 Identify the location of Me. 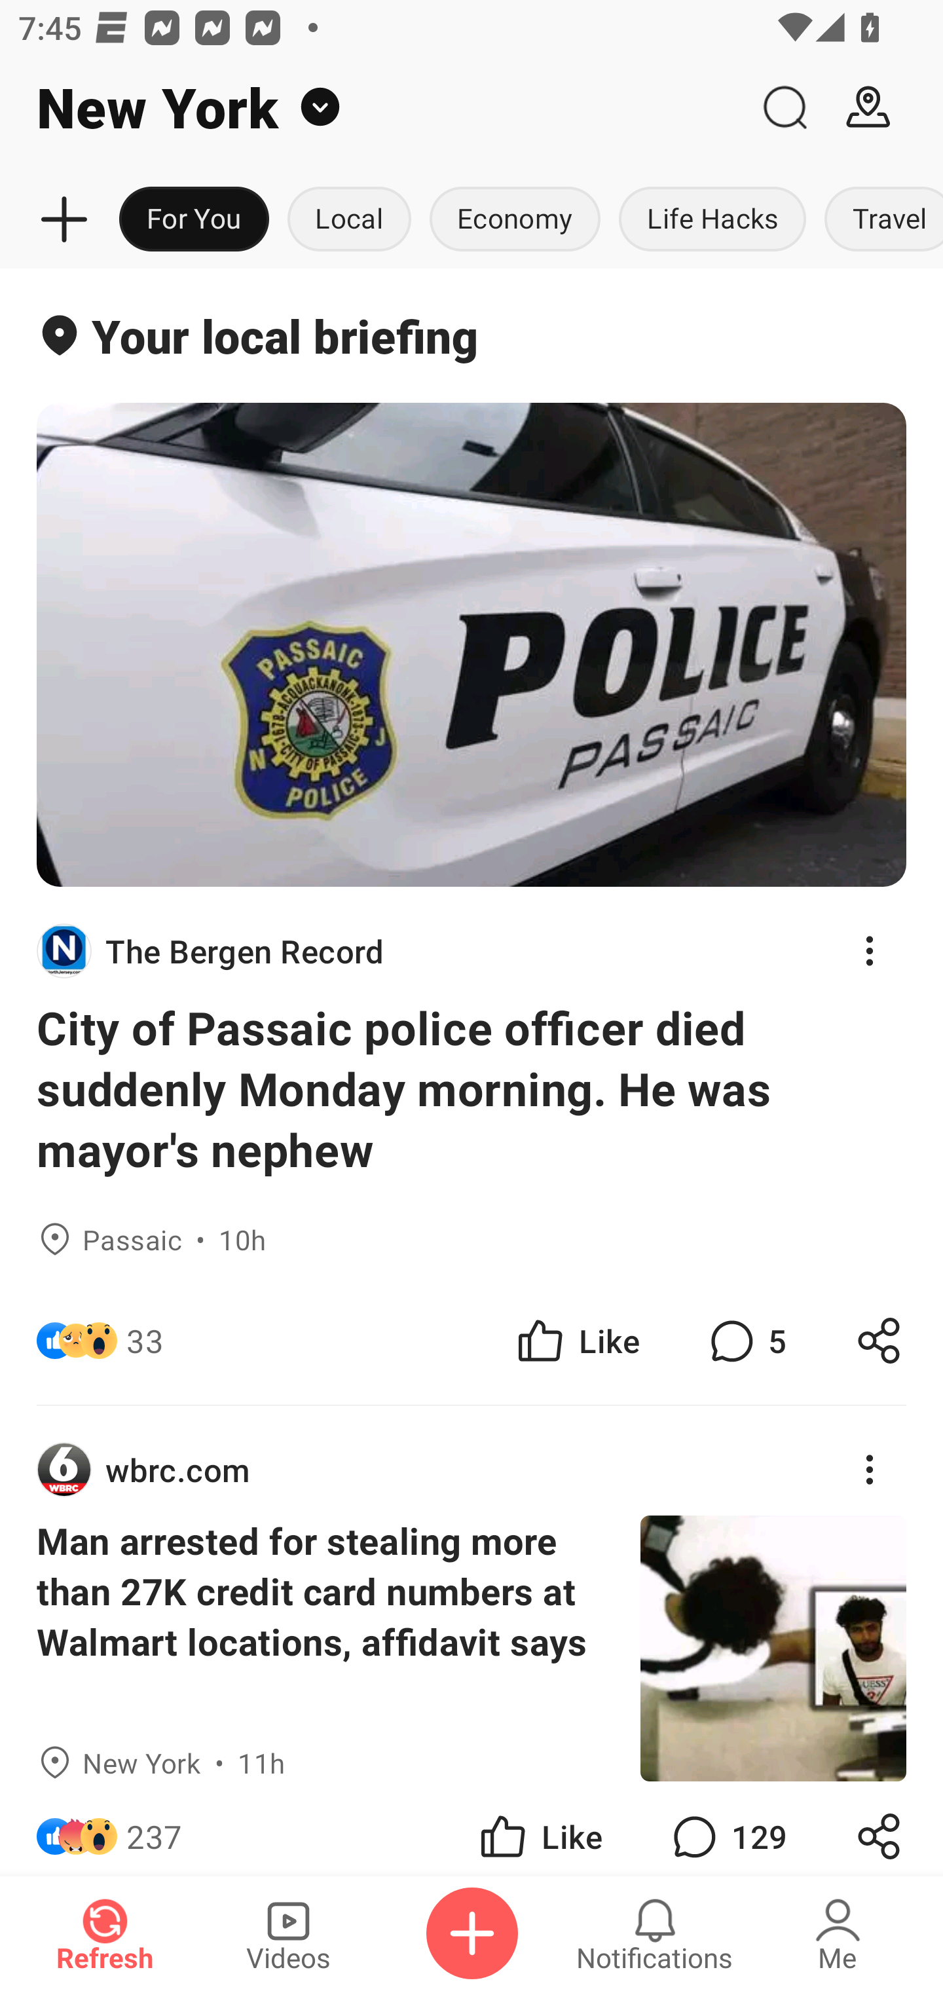
(838, 1933).